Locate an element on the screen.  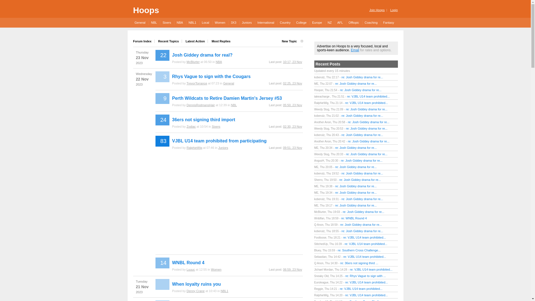
Euroleague is located at coordinates (322, 283).